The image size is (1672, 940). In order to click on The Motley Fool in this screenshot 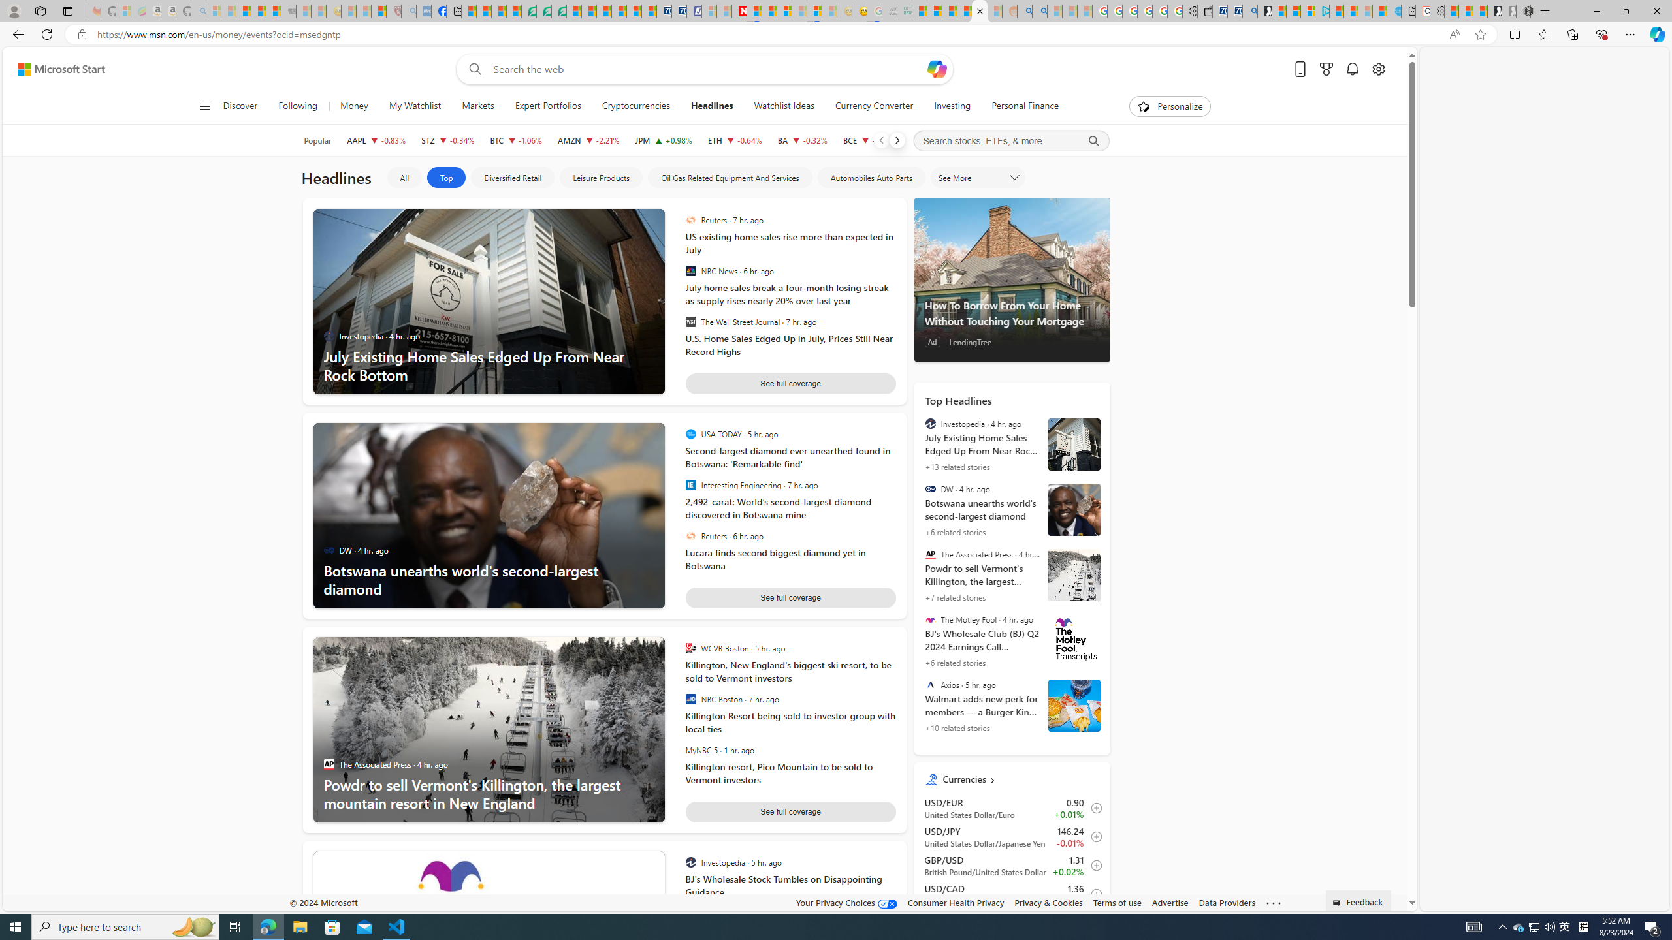, I will do `click(930, 619)`.